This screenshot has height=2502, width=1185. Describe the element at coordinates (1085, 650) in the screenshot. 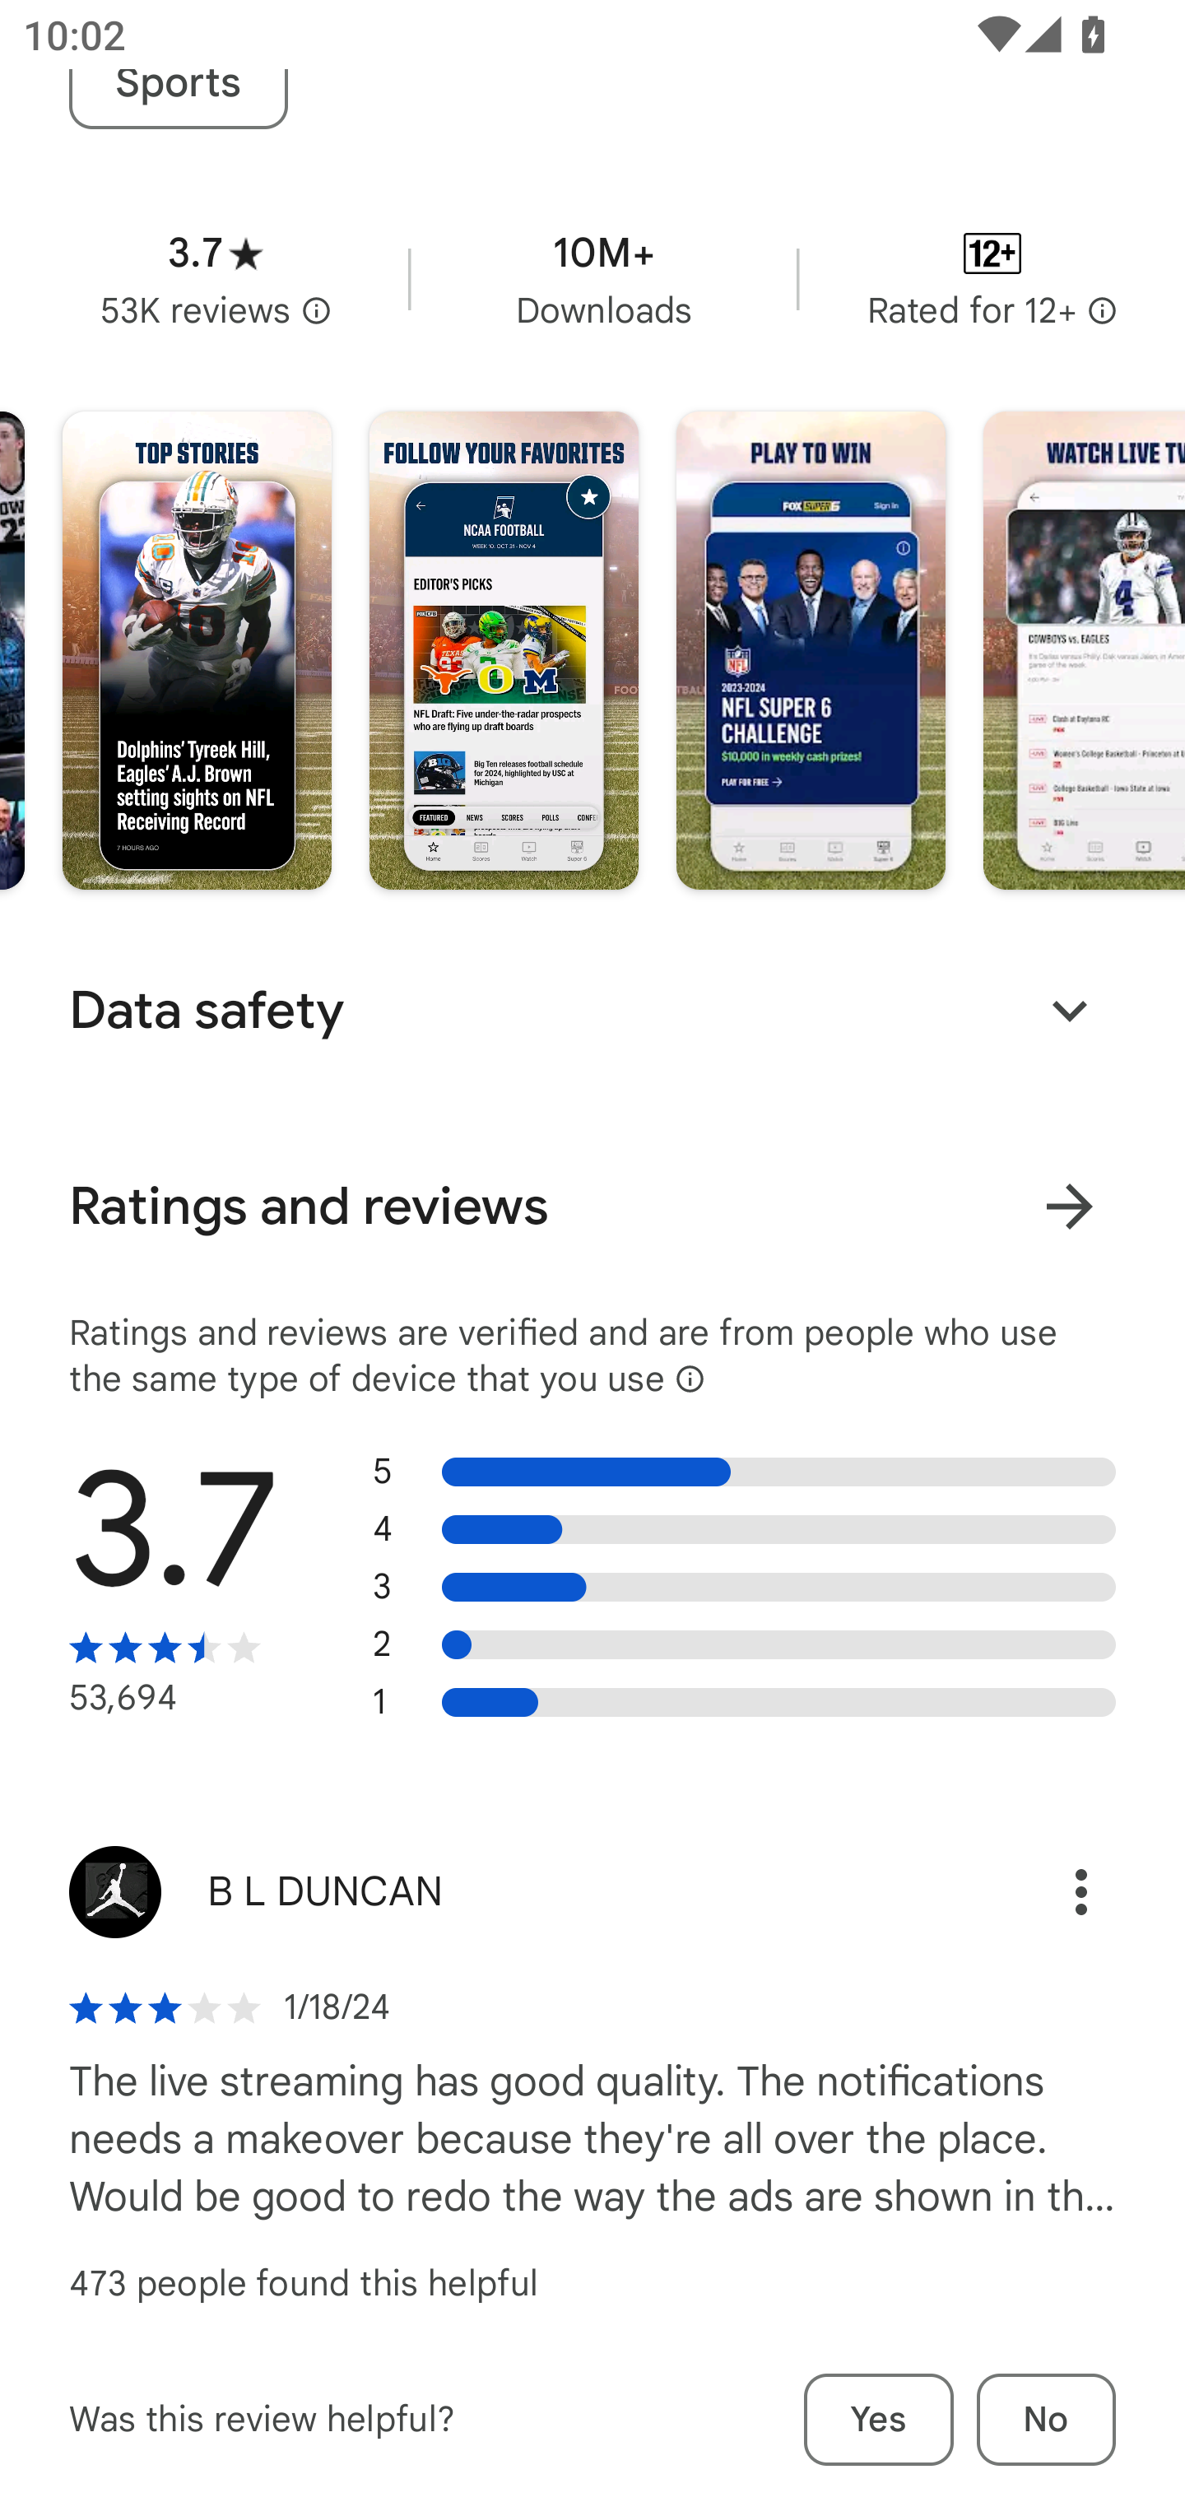

I see `Screenshot "4" of "5"` at that location.